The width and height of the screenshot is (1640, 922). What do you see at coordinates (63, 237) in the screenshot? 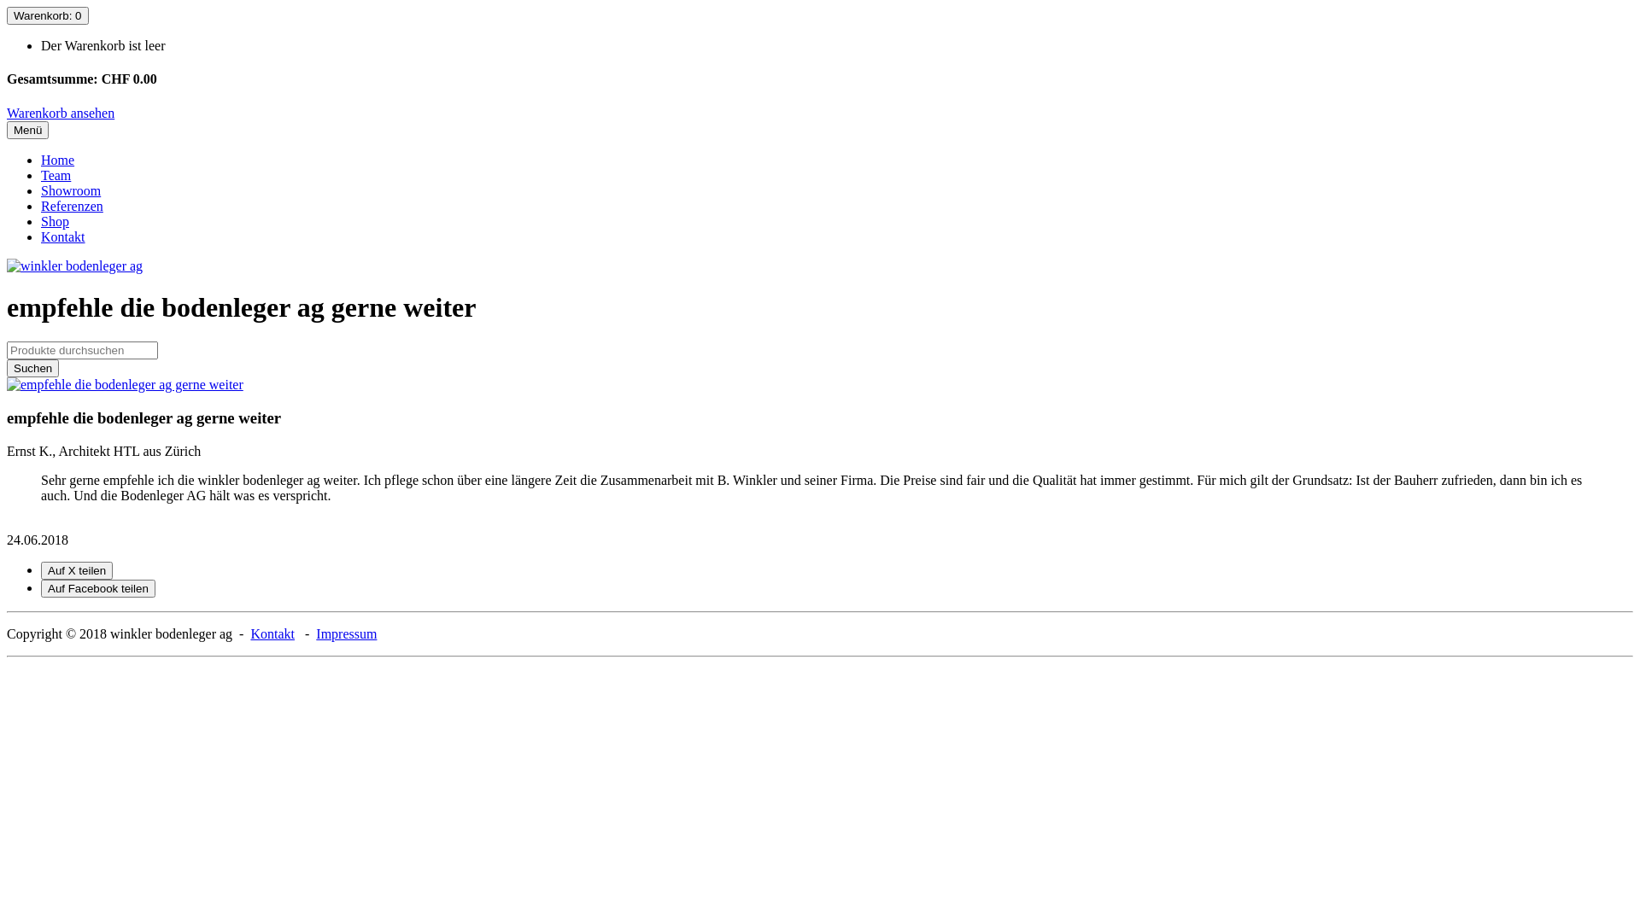
I see `Kontakt` at bounding box center [63, 237].